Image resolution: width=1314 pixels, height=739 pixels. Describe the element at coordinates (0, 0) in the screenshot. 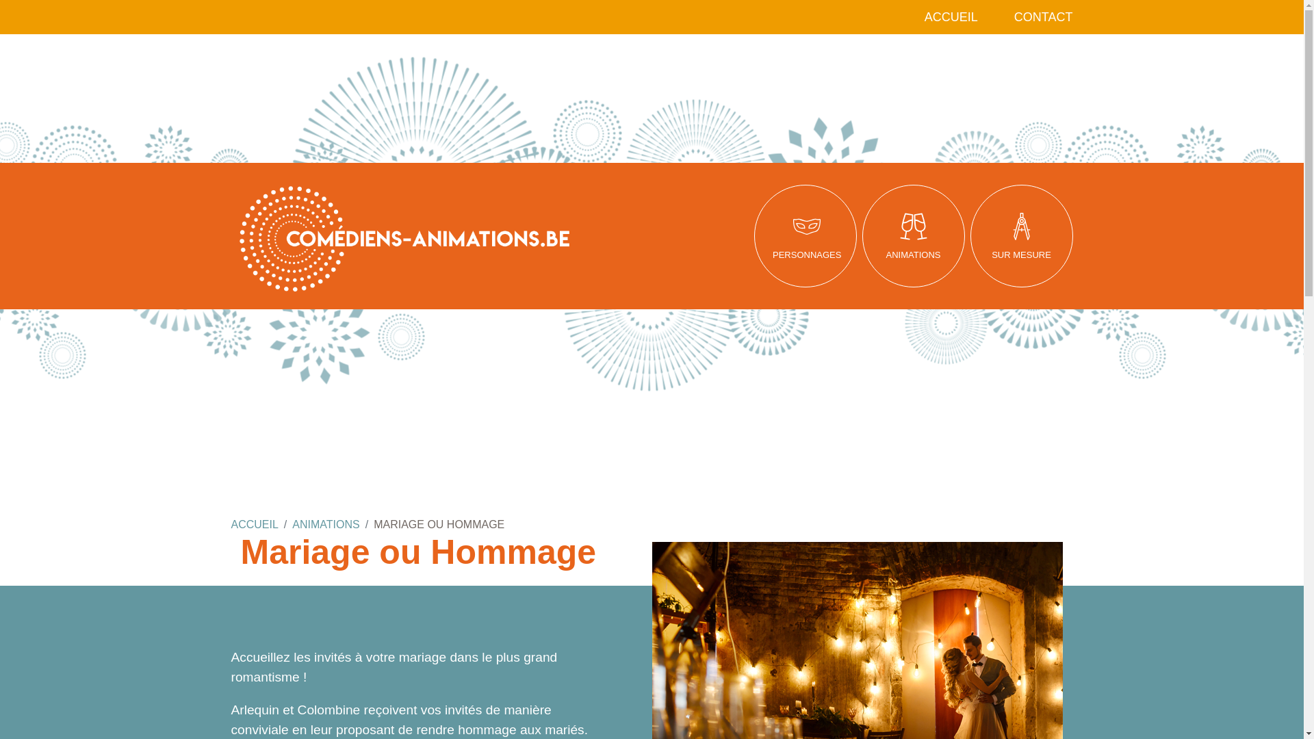

I see `Aller au contenu` at that location.